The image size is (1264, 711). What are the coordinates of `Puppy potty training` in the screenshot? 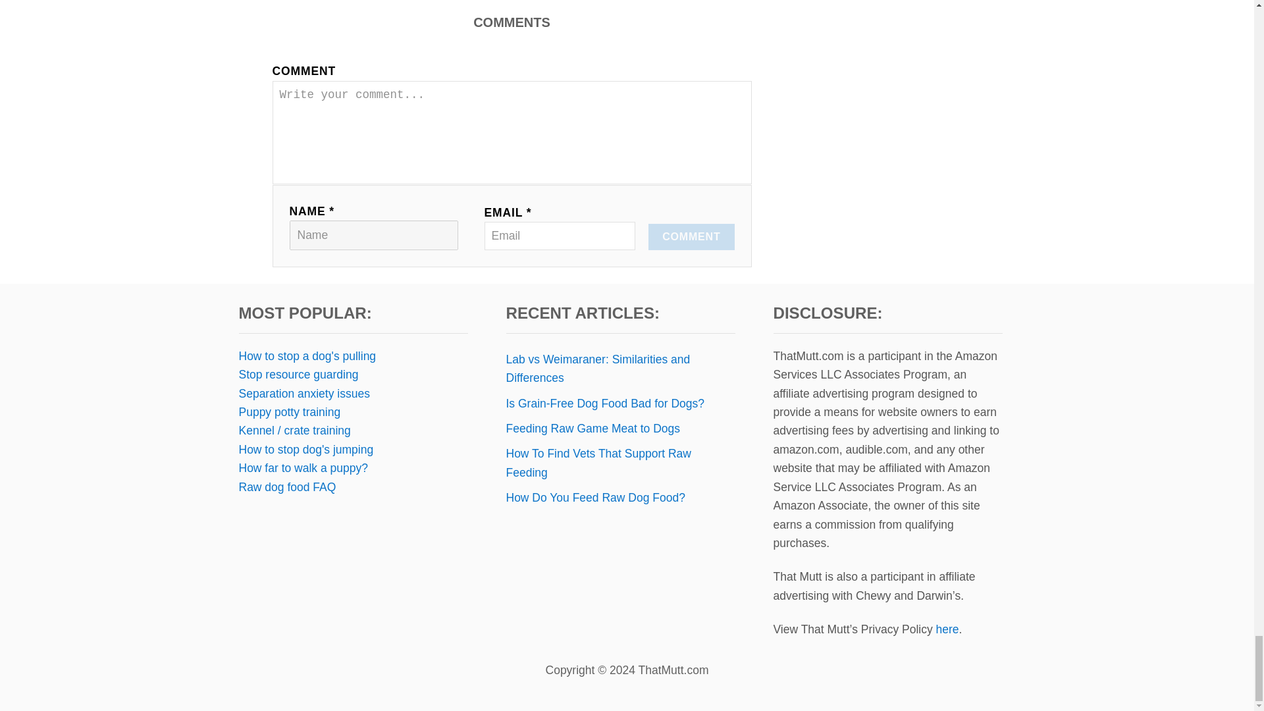 It's located at (289, 412).